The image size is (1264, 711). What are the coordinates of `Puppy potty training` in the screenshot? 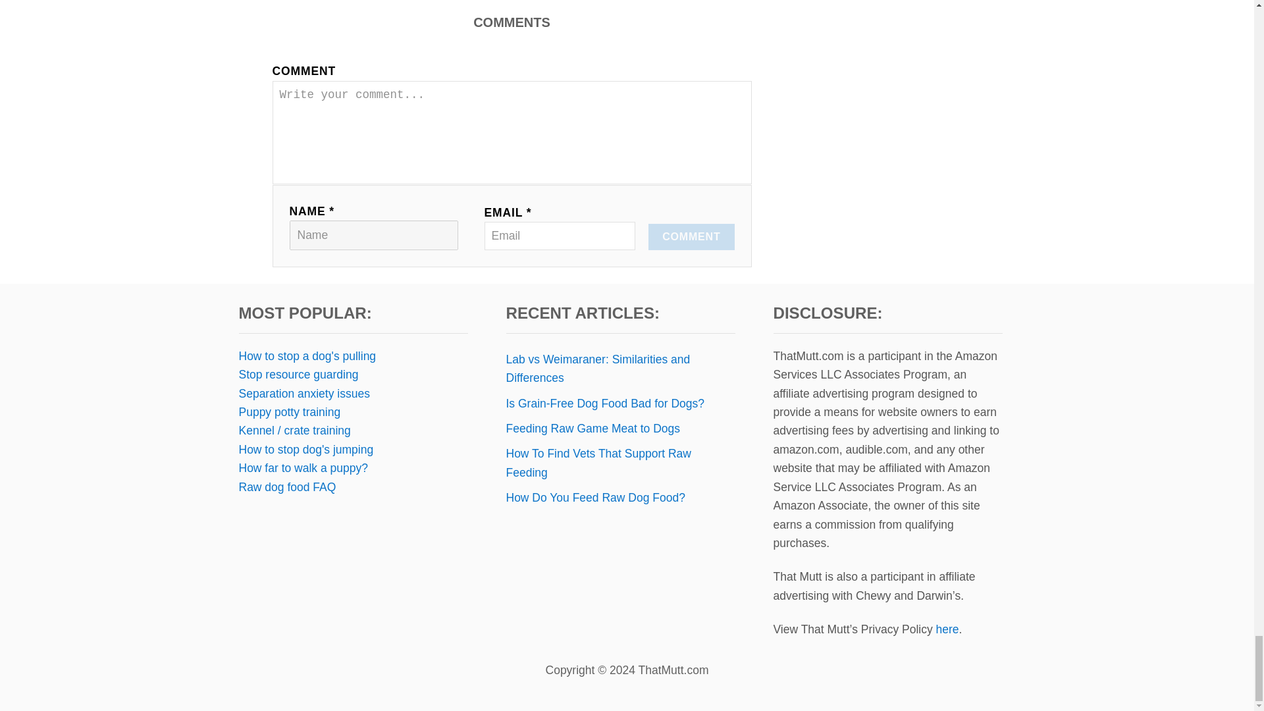 It's located at (289, 412).